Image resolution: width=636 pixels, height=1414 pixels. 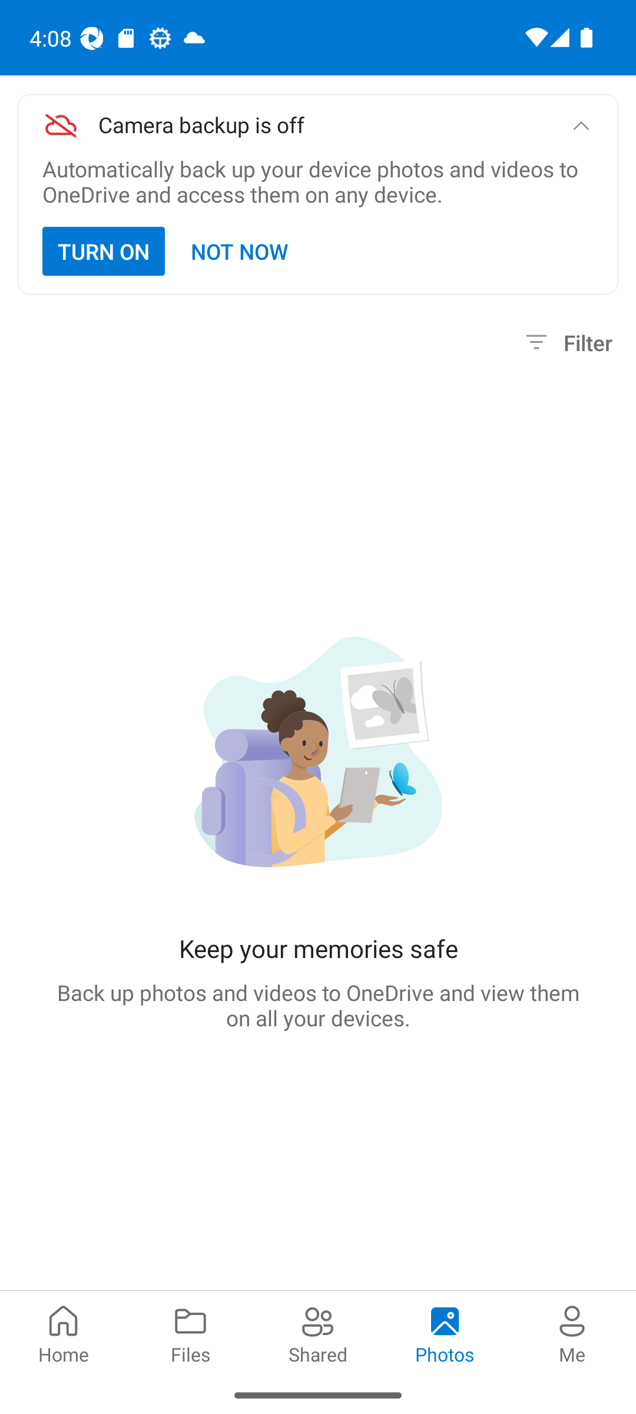 What do you see at coordinates (581, 126) in the screenshot?
I see `Collapse camera status banner` at bounding box center [581, 126].